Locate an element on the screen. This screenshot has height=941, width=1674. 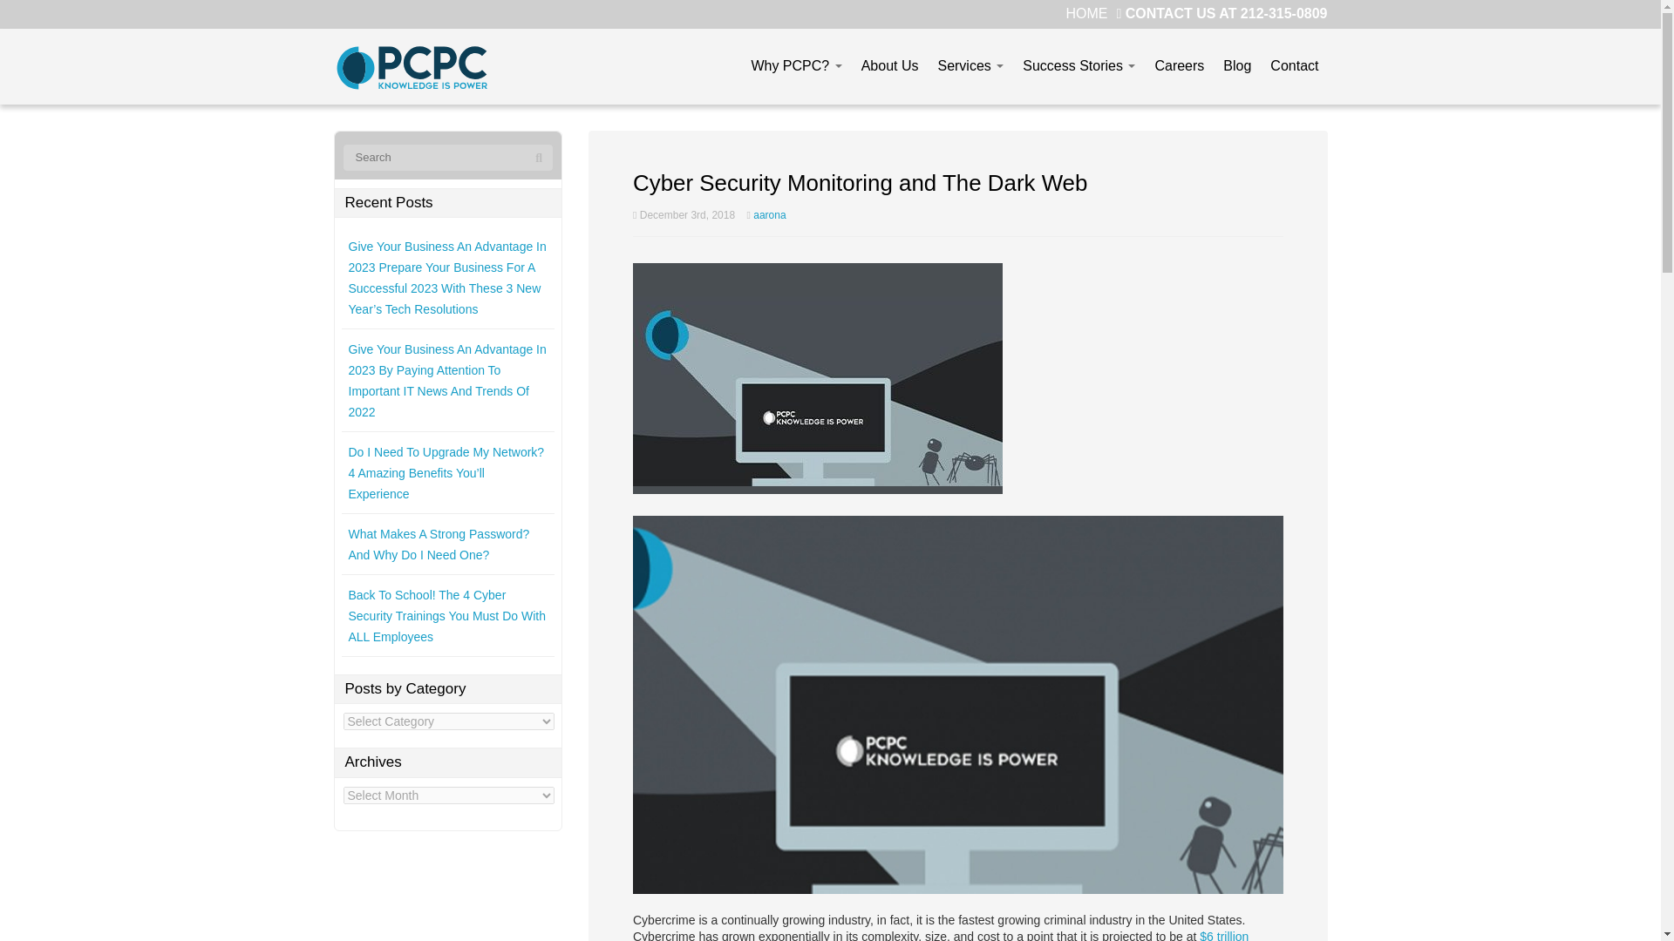
What Makes A Strong Password? And Why Do I Need One? is located at coordinates (439, 544).